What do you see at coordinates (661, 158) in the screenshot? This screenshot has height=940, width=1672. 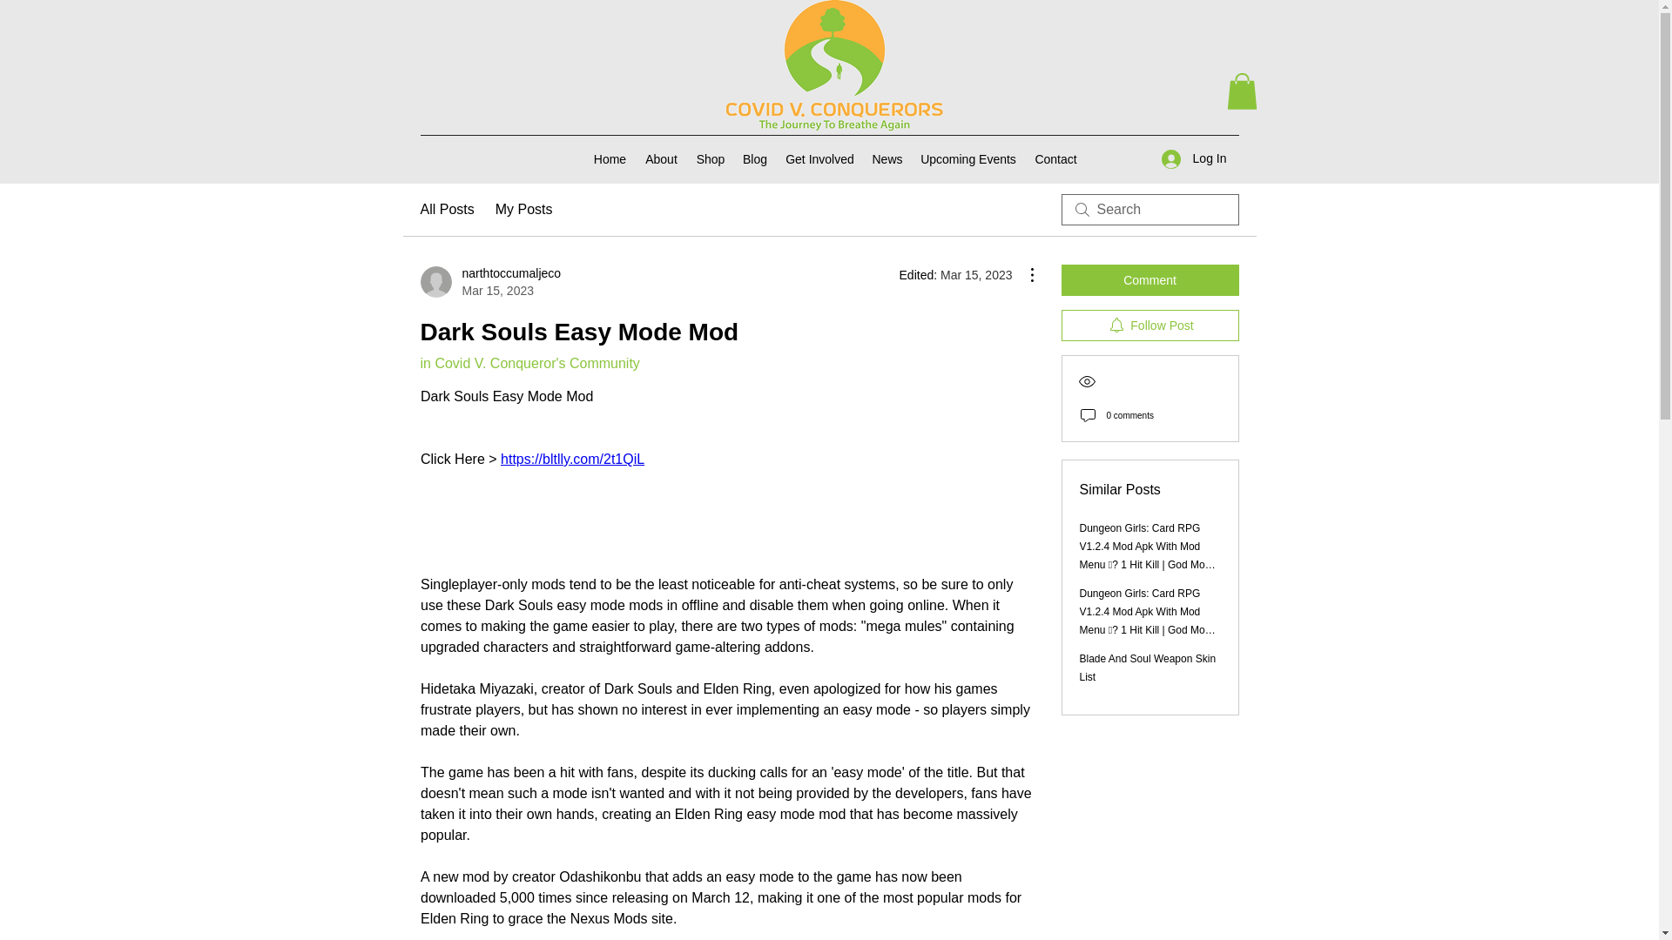 I see `About` at bounding box center [661, 158].